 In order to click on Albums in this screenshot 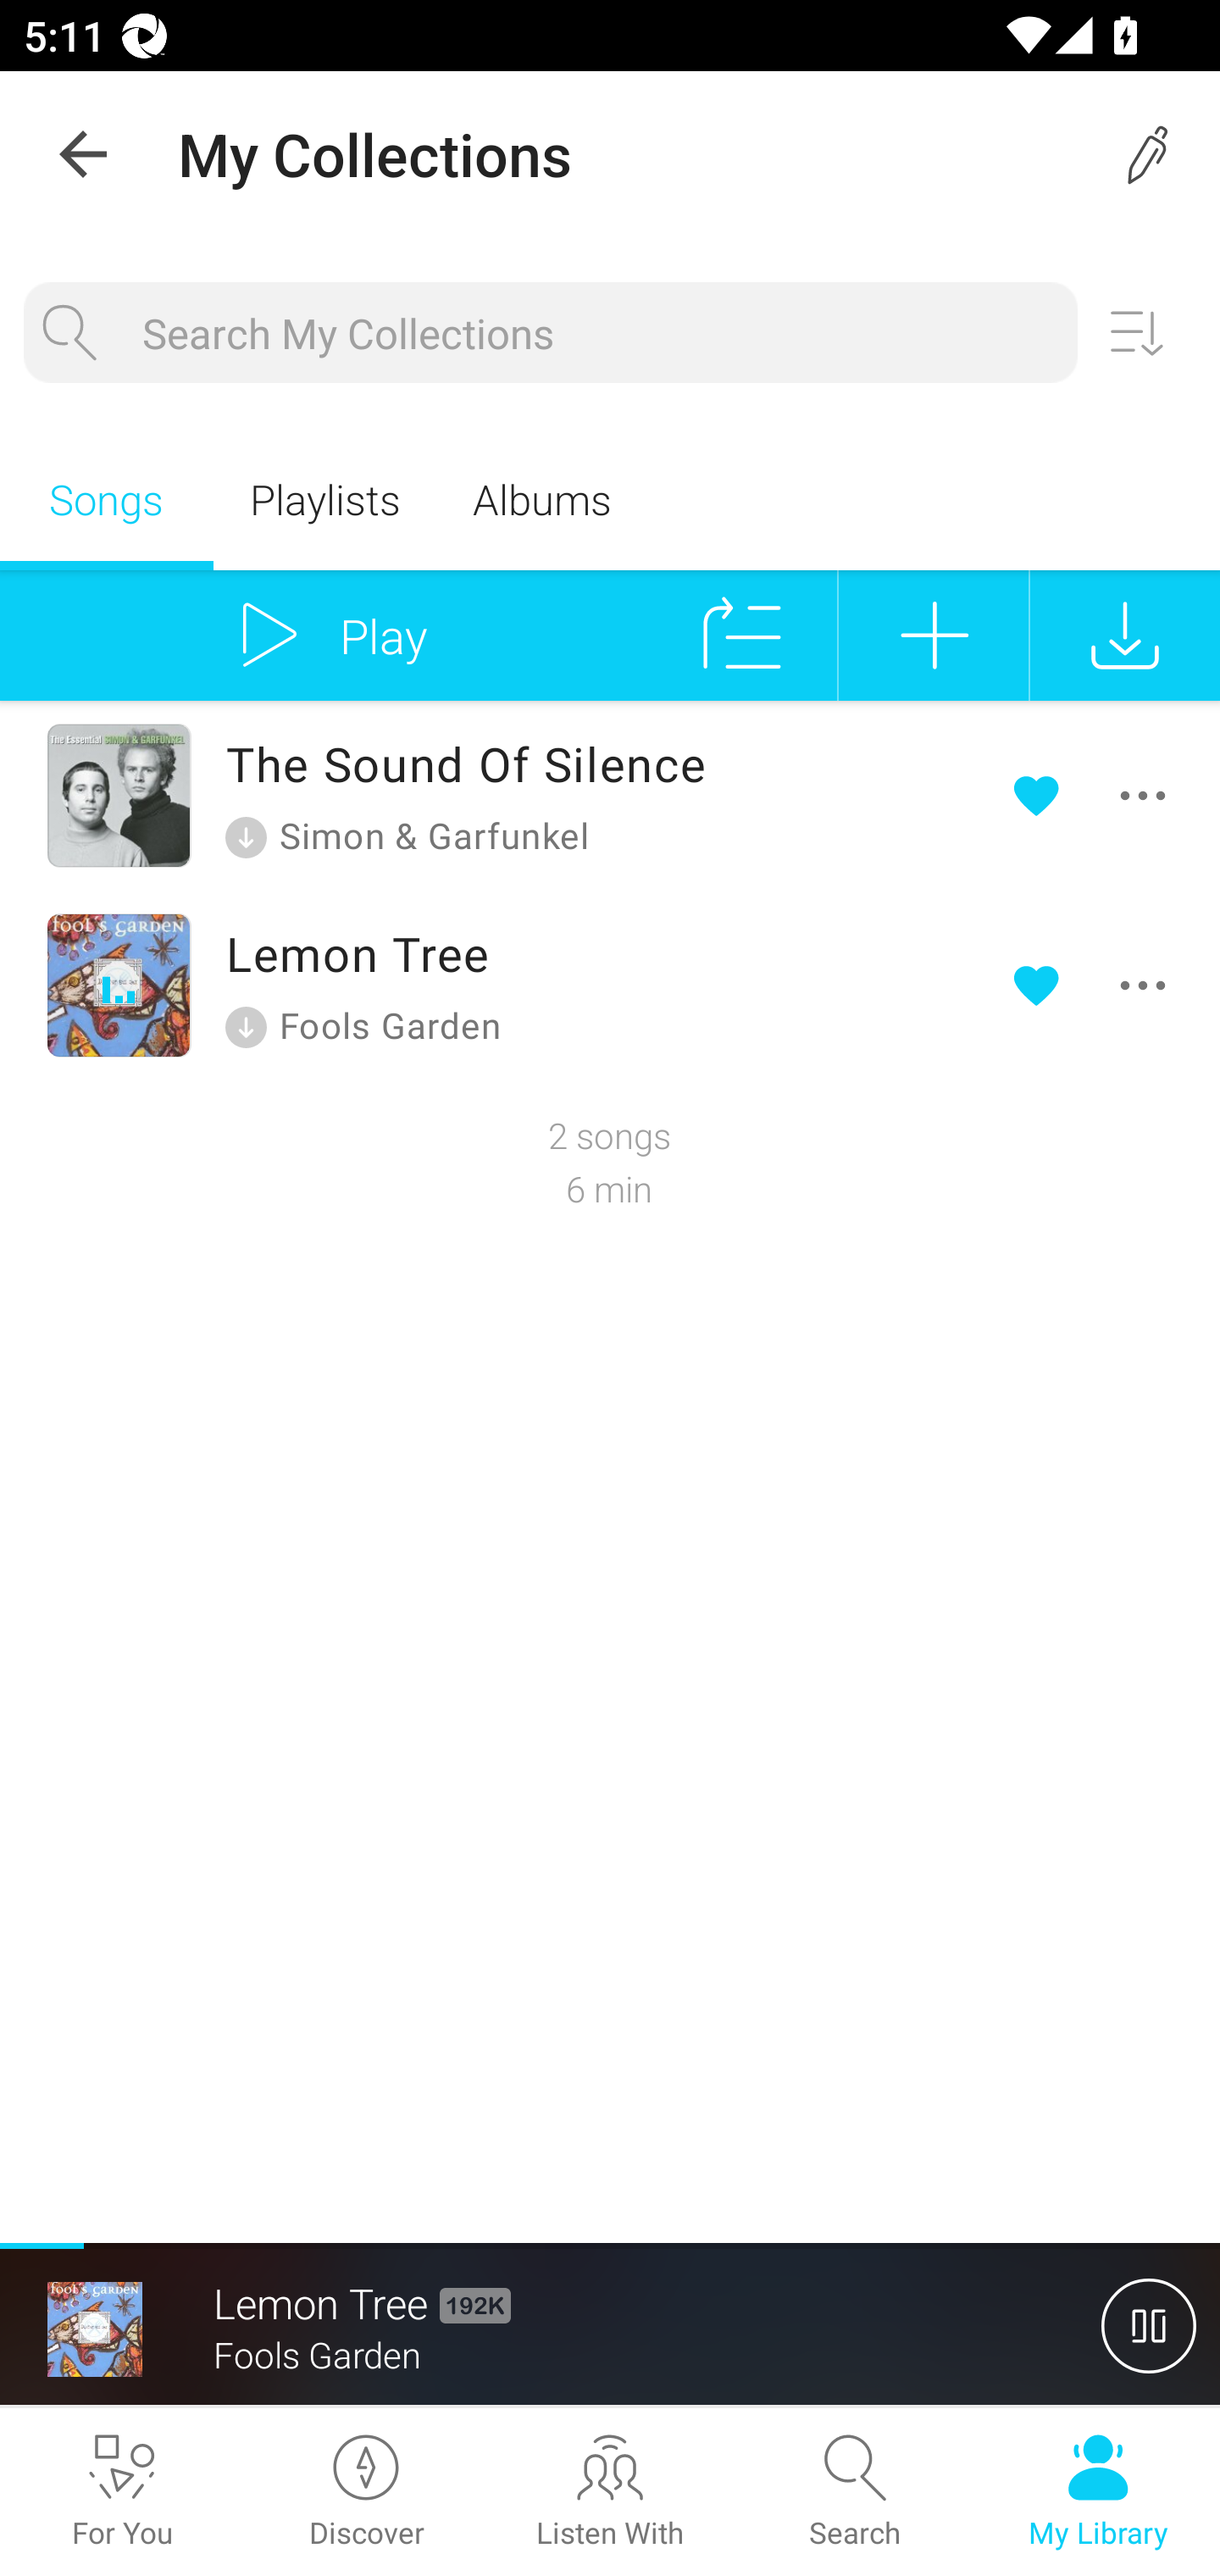, I will do `click(542, 498)`.